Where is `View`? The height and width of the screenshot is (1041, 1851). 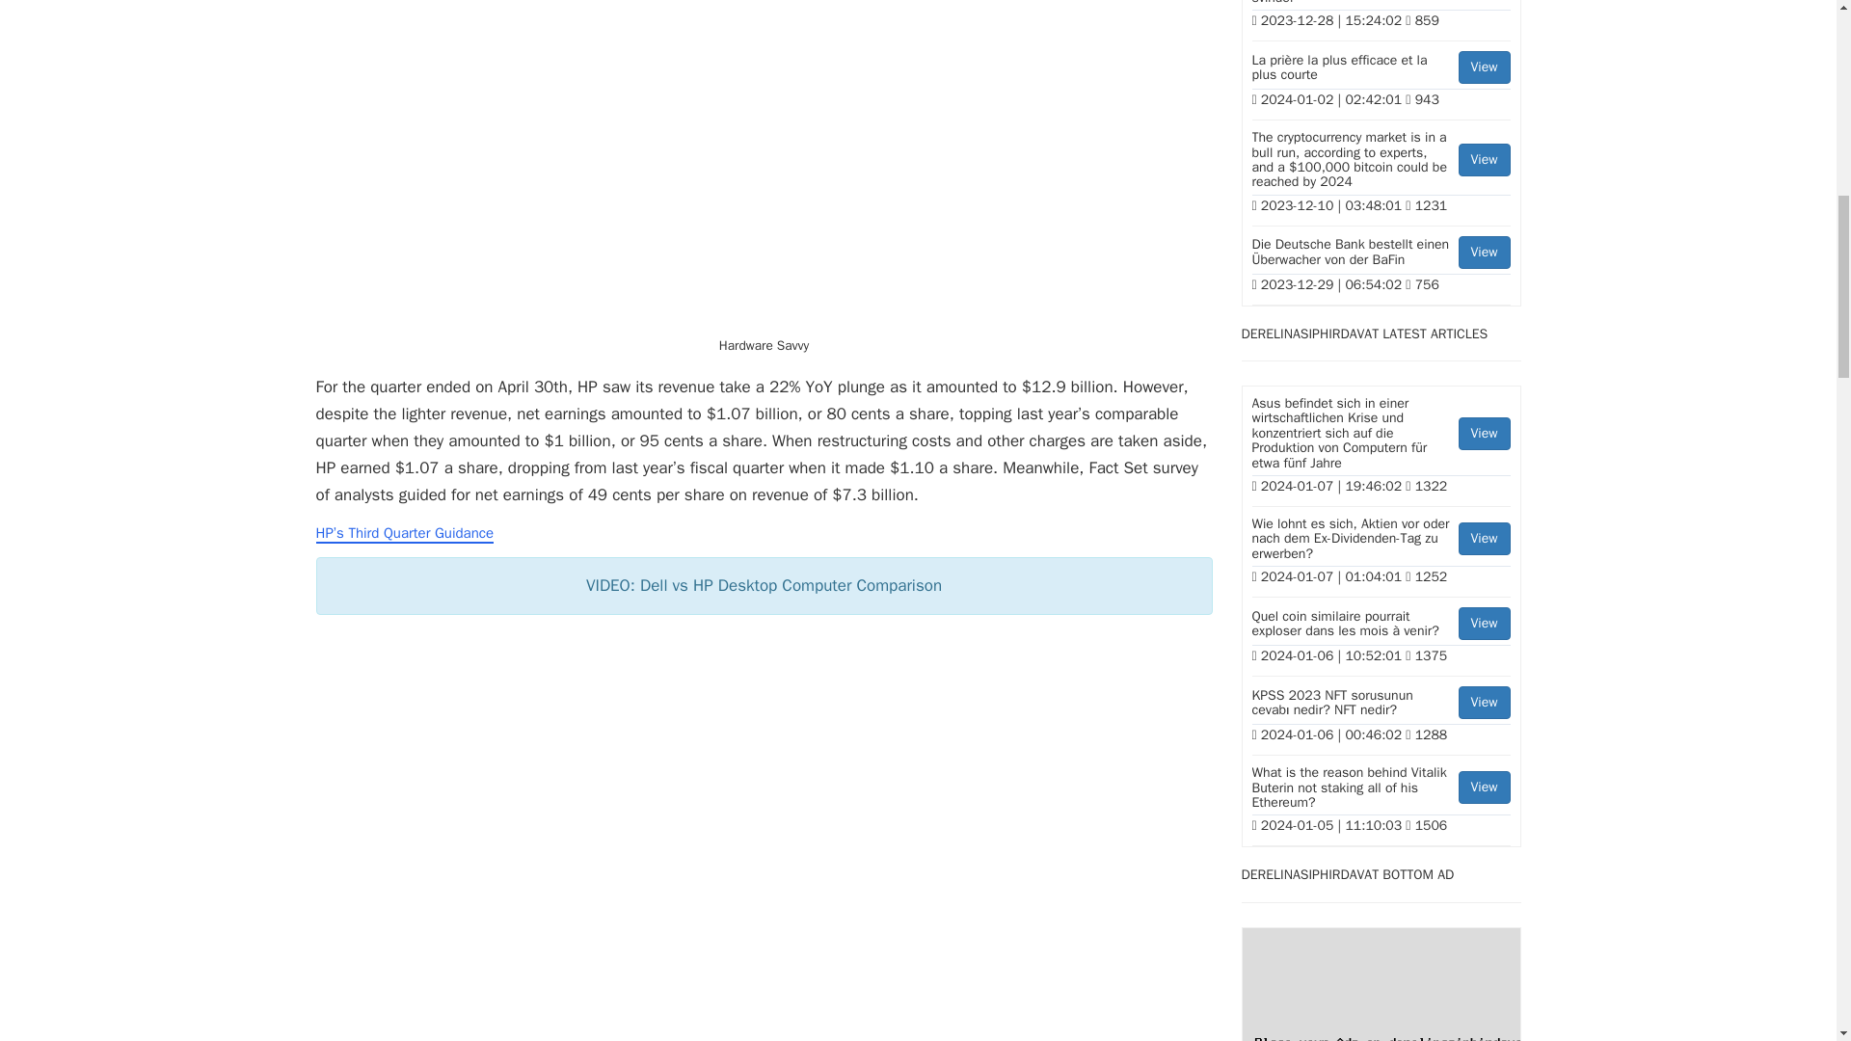
View is located at coordinates (1484, 160).